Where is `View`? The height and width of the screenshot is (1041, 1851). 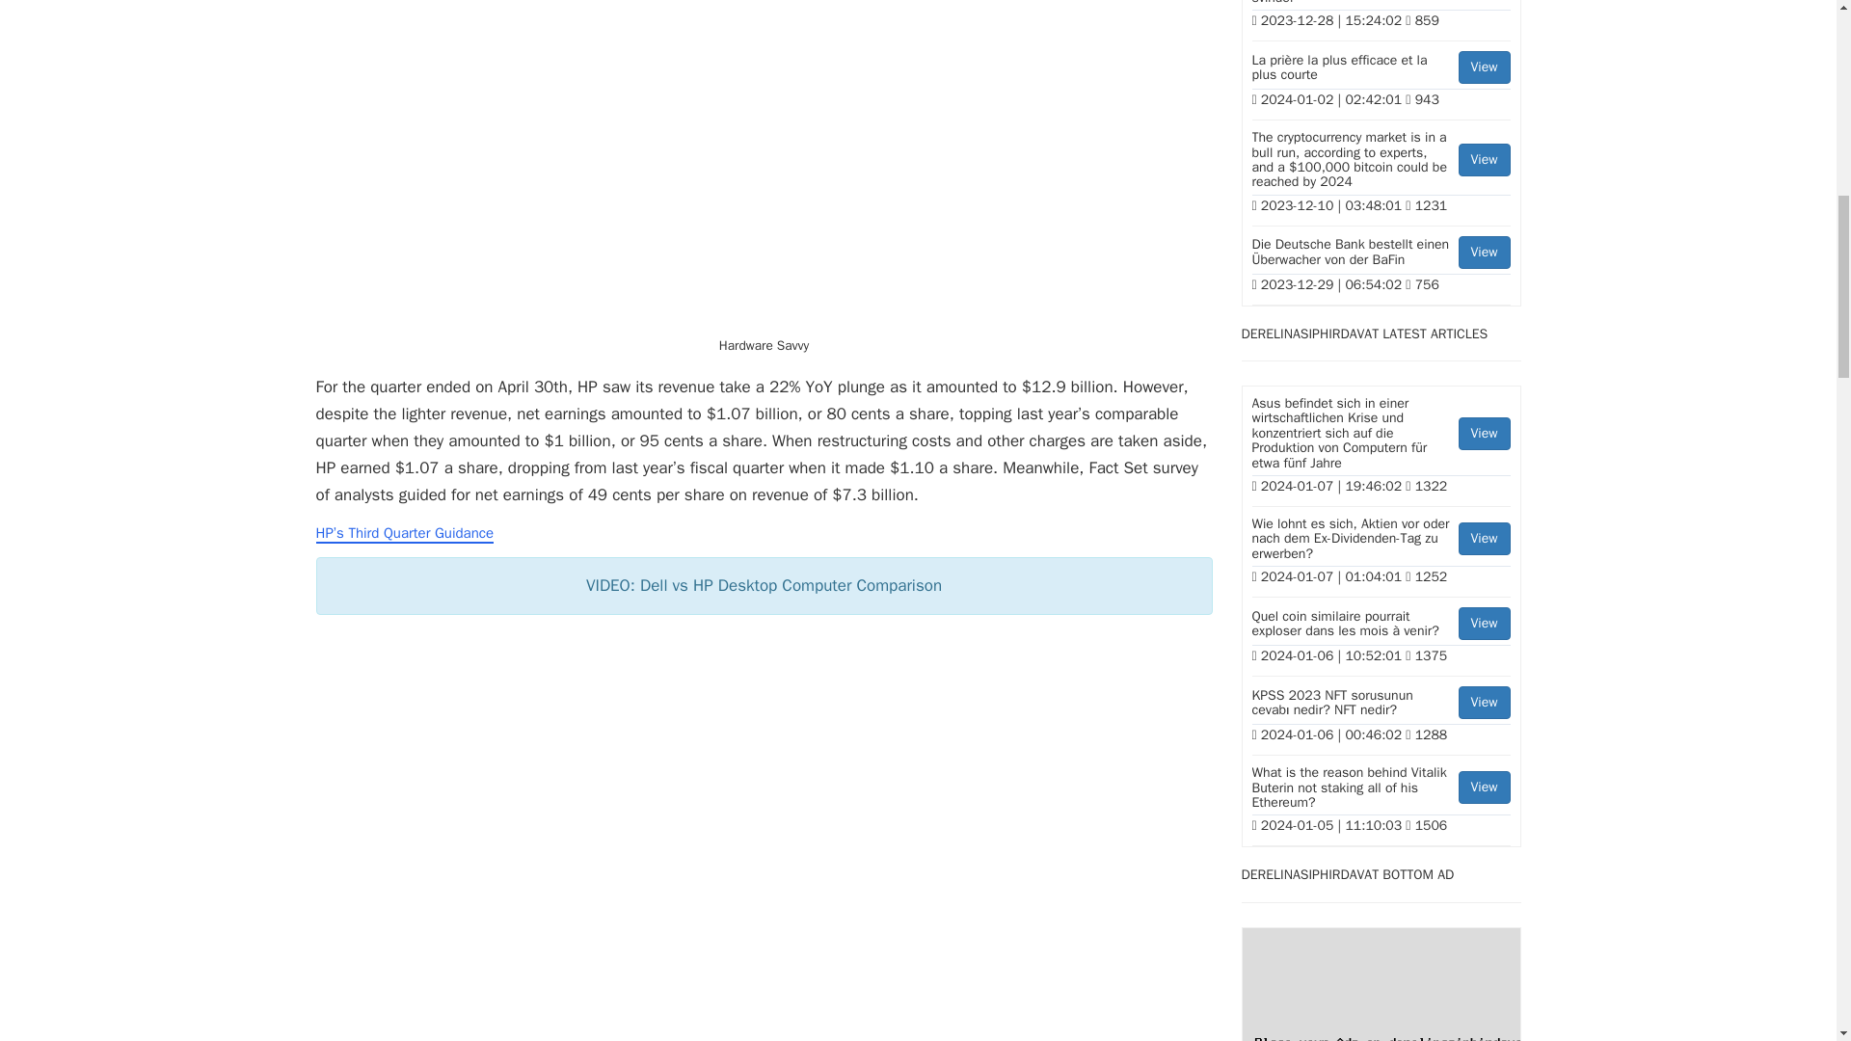
View is located at coordinates (1484, 160).